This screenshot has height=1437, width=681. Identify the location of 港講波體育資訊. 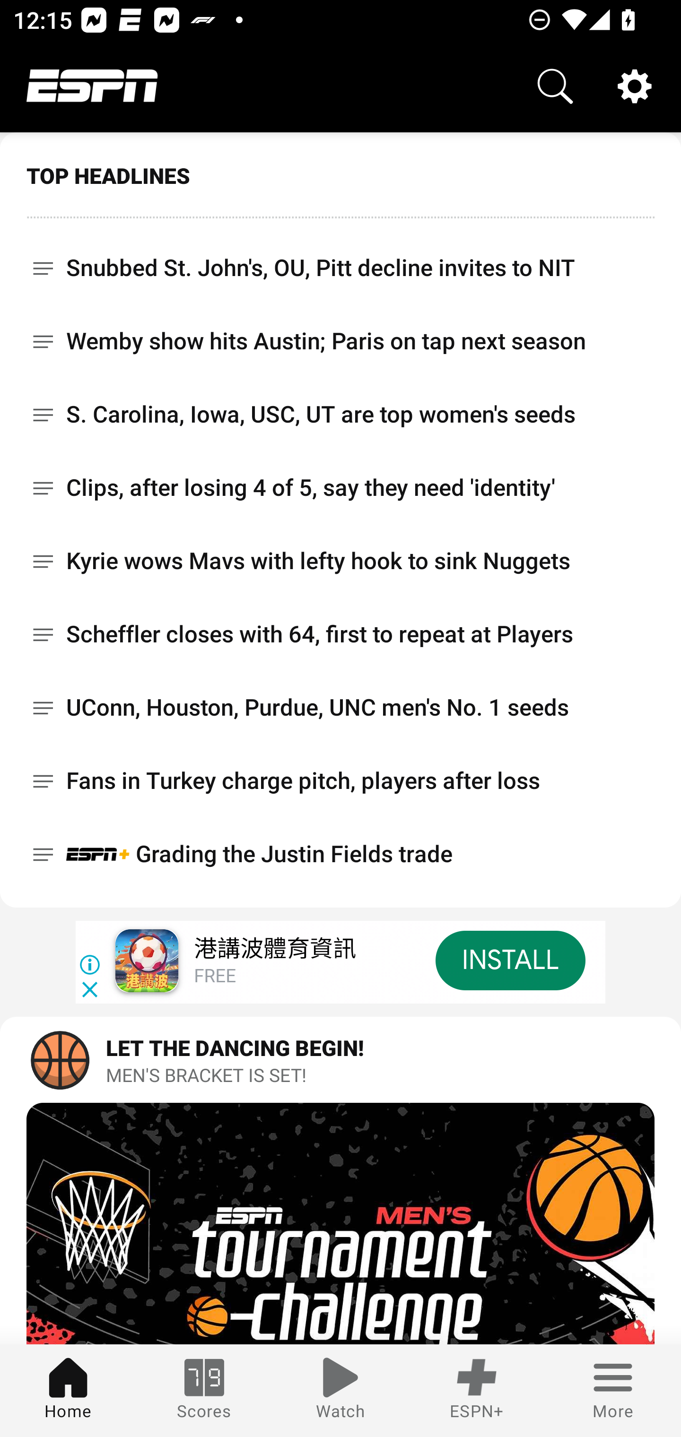
(274, 950).